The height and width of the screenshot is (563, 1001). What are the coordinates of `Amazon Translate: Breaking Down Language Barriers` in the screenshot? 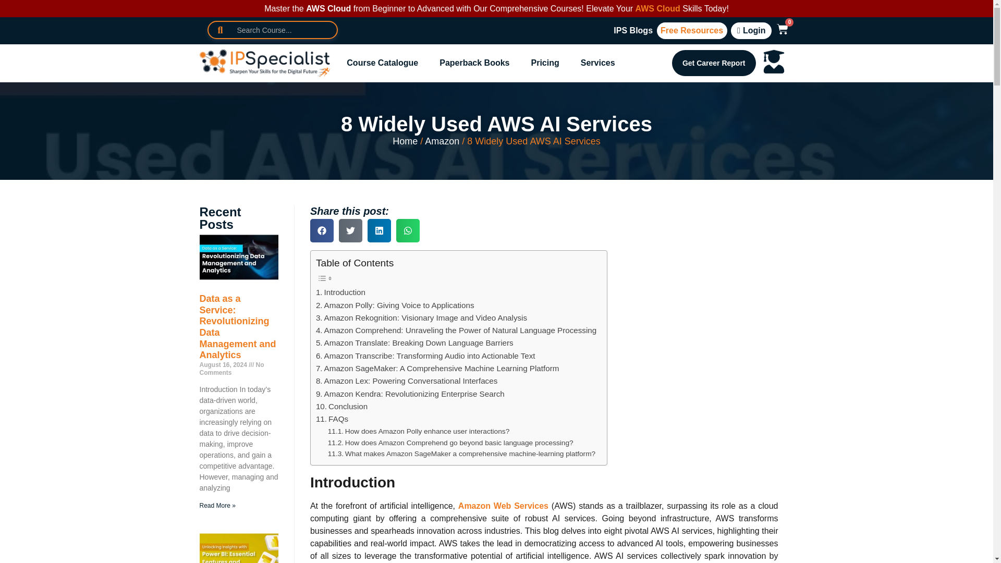 It's located at (414, 342).